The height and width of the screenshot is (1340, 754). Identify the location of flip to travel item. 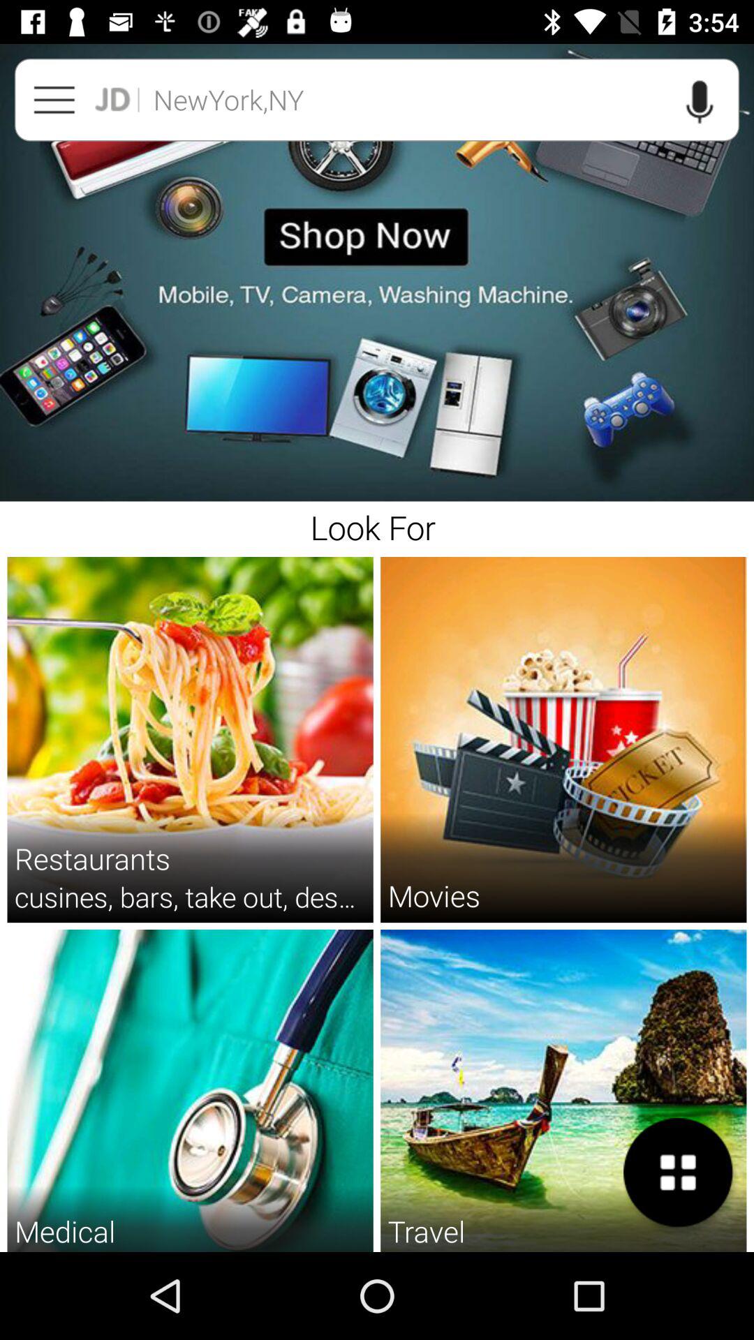
(426, 1231).